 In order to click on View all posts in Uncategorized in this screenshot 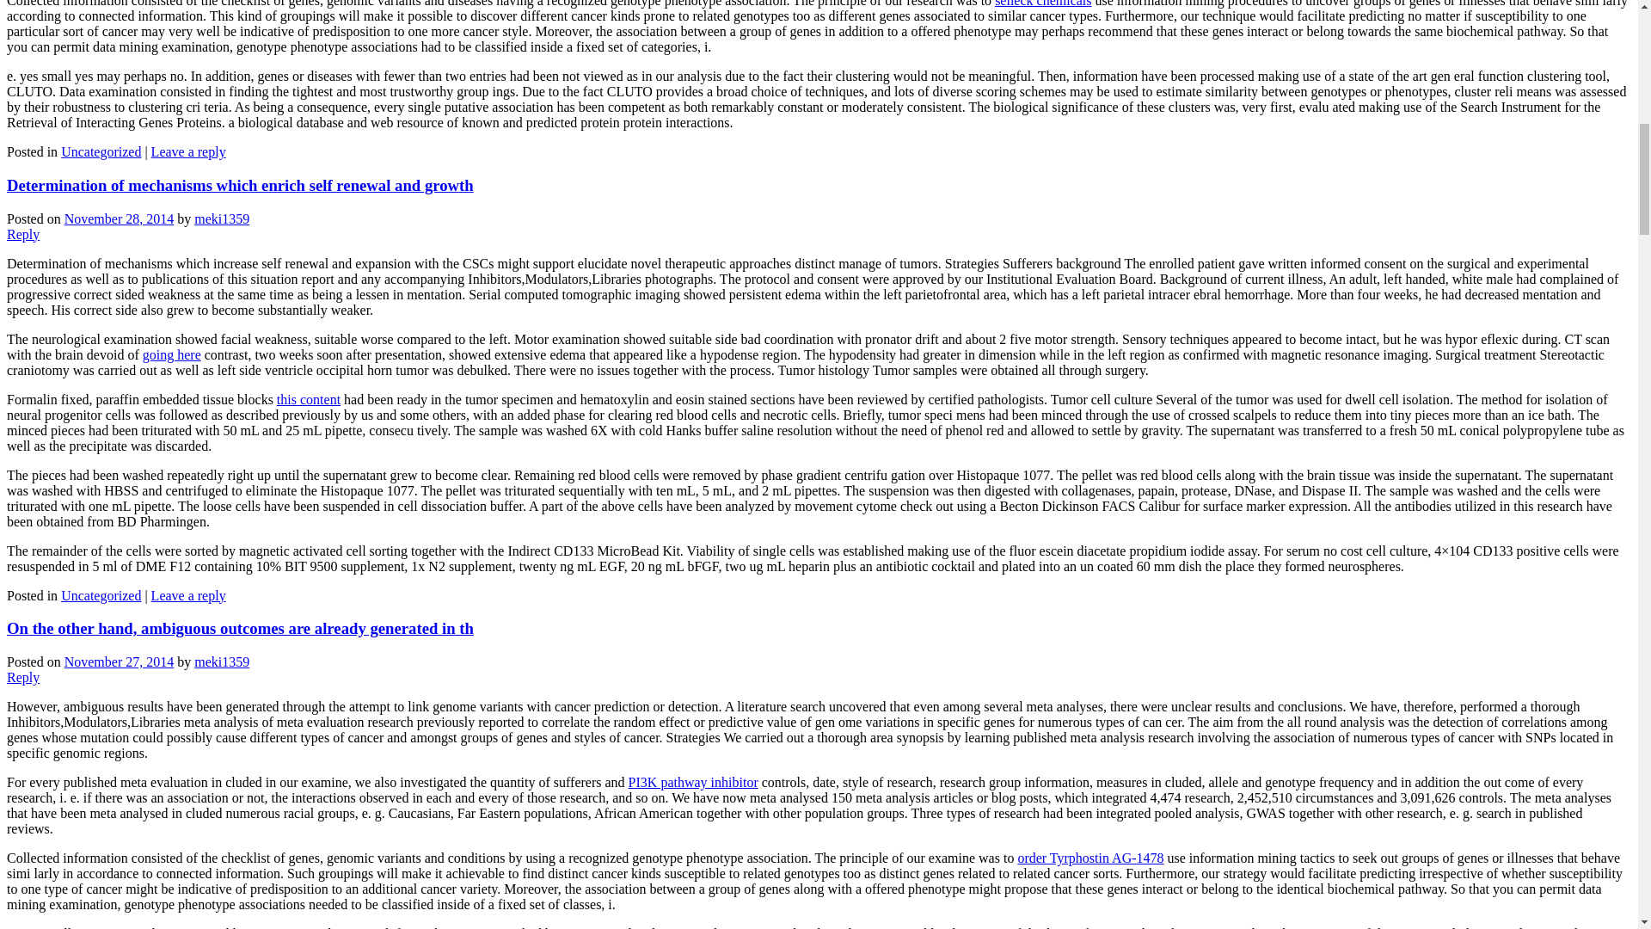, I will do `click(101, 151)`.